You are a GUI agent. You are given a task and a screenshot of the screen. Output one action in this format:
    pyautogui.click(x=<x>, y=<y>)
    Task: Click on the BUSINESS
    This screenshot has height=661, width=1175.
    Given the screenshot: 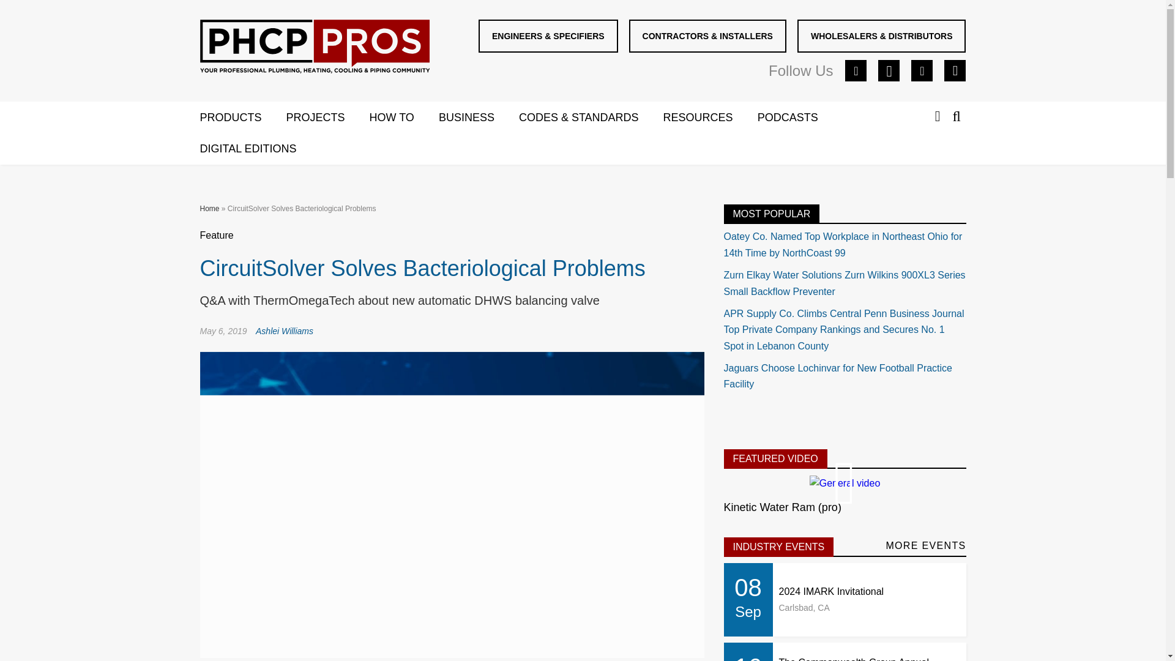 What is the action you would take?
    pyautogui.click(x=479, y=118)
    